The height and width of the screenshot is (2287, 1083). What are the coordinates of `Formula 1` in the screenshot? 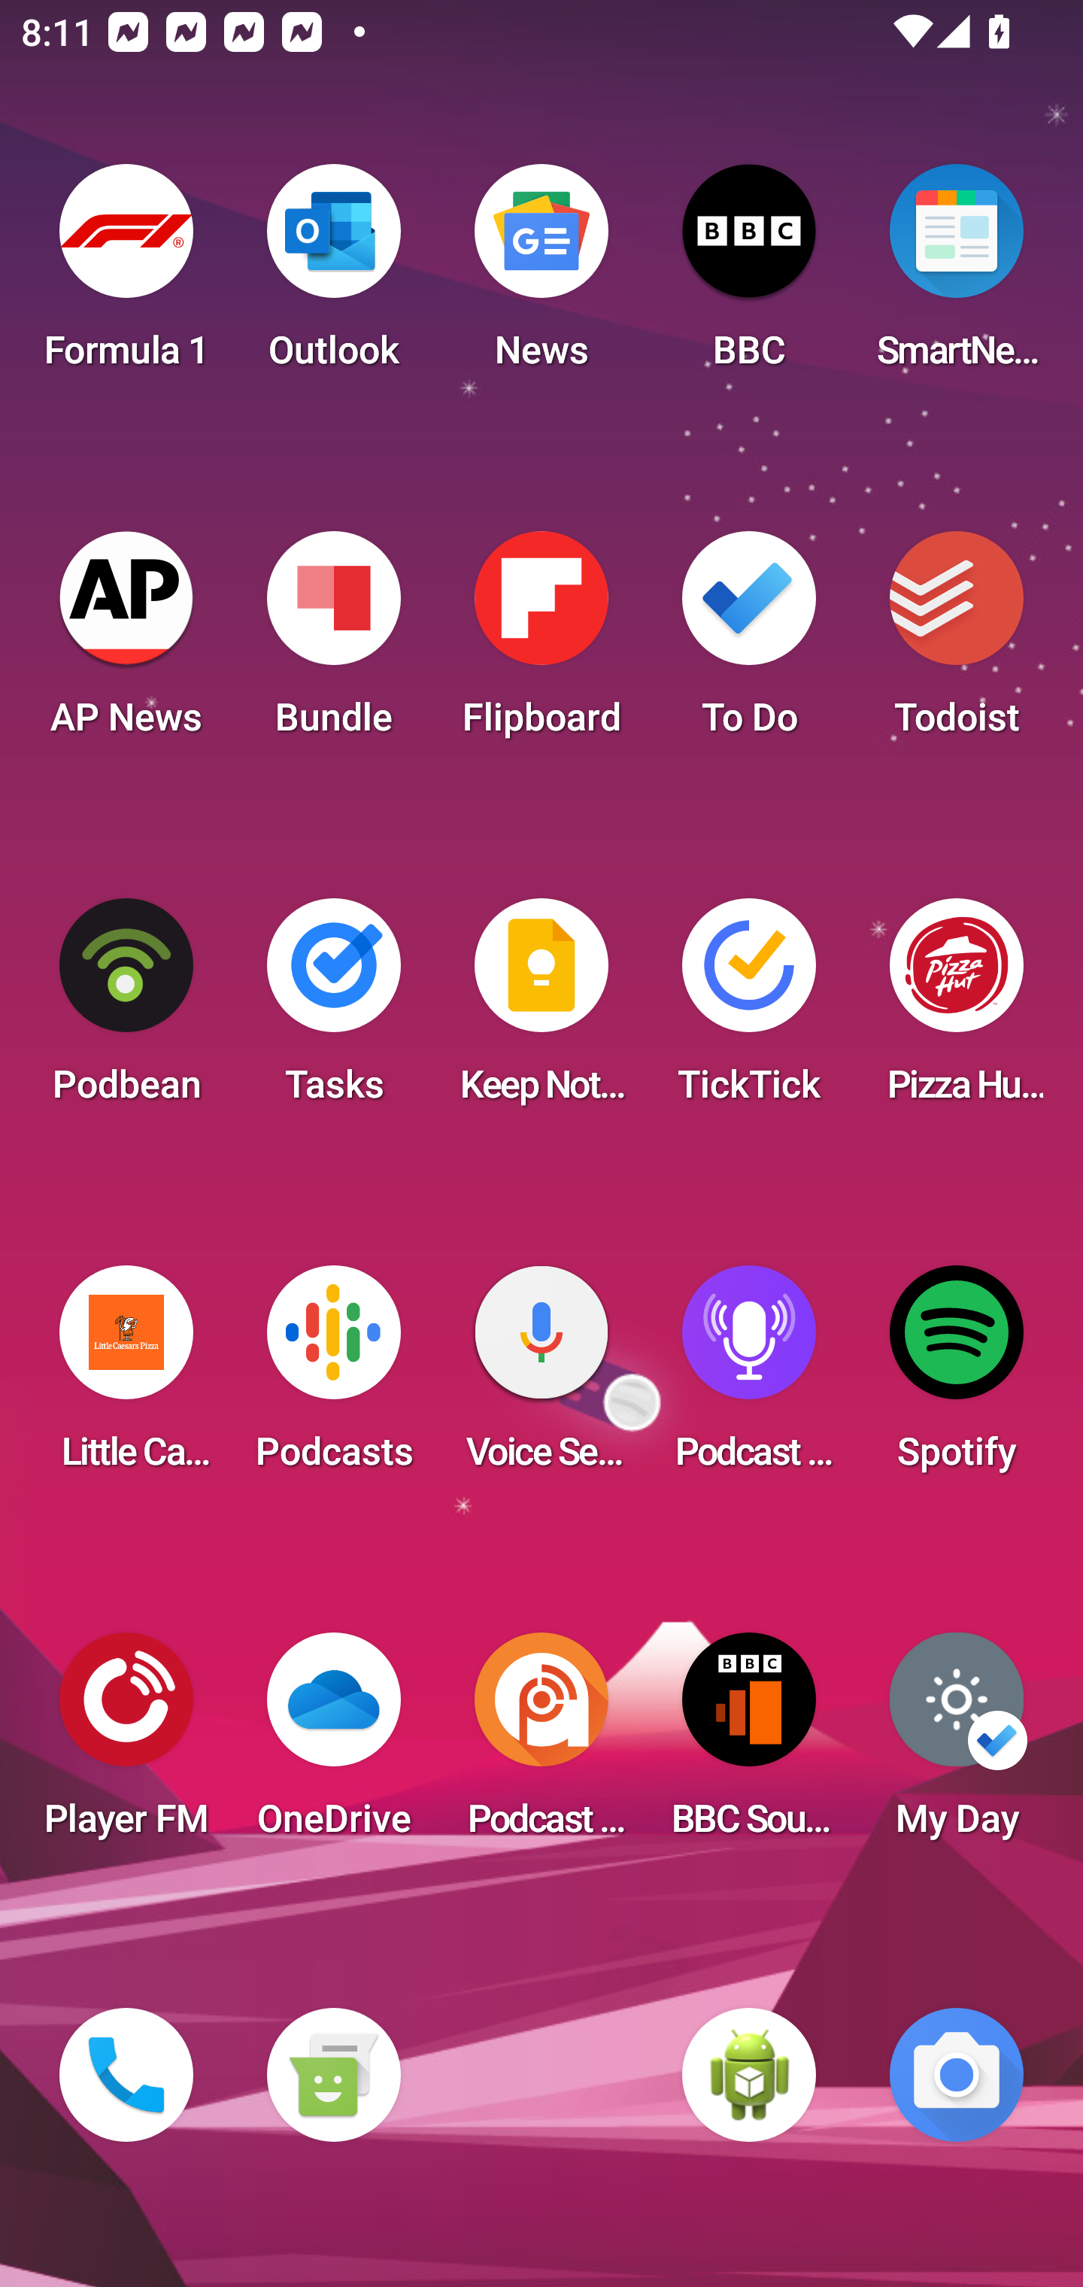 It's located at (126, 275).